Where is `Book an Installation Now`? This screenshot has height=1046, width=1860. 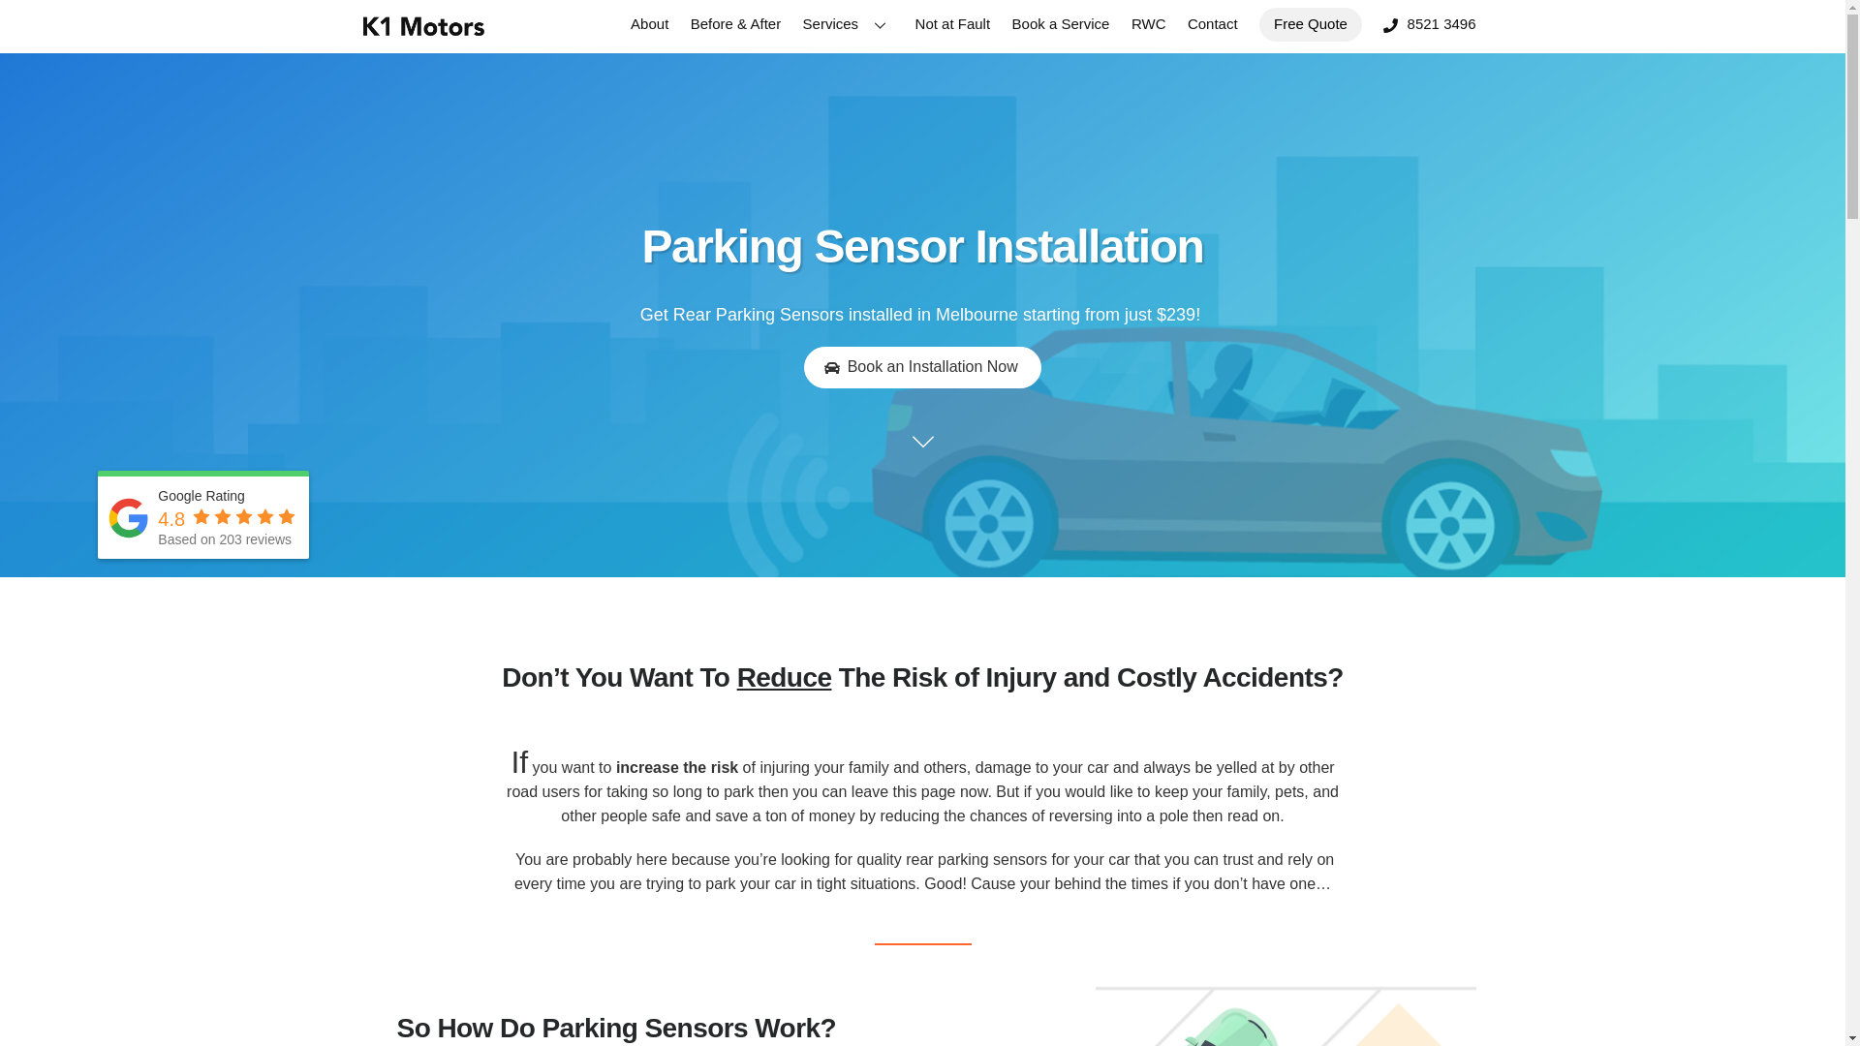 Book an Installation Now is located at coordinates (922, 368).